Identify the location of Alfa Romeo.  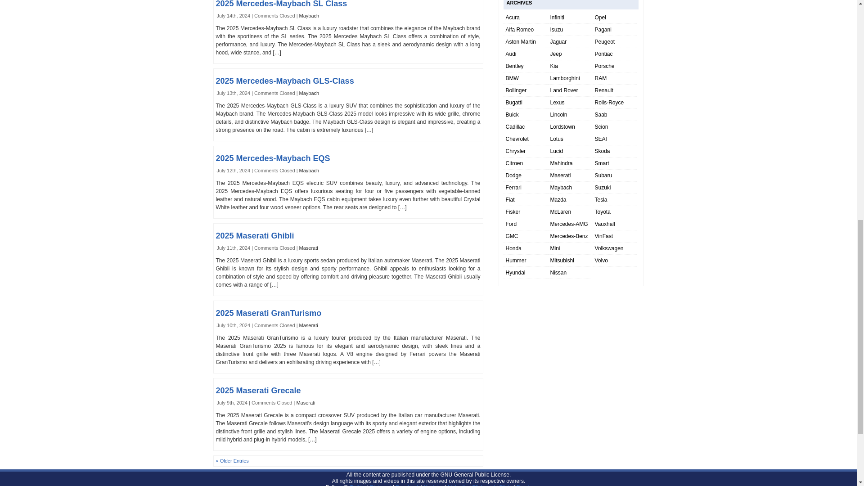
(519, 30).